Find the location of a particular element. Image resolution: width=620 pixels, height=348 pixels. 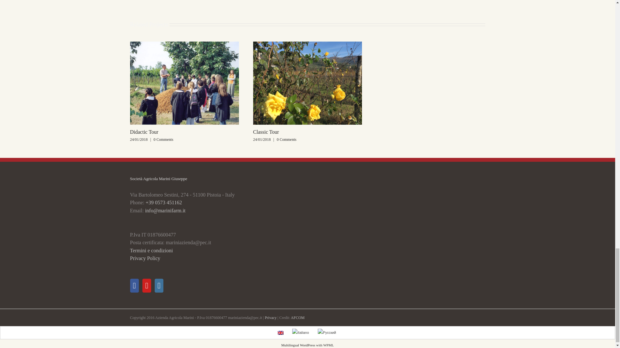

Classic Tour is located at coordinates (266, 131).